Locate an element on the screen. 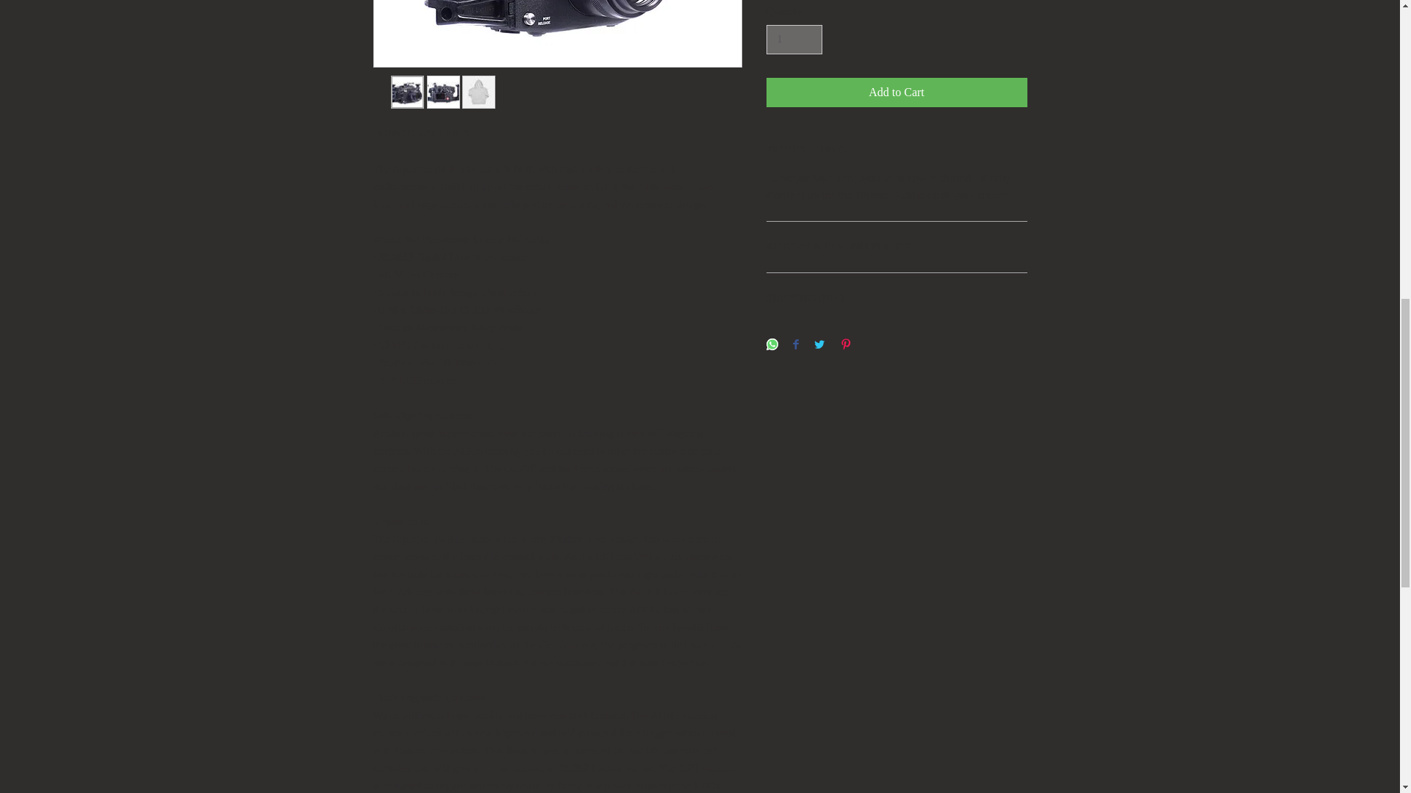 This screenshot has width=1411, height=793. PRODUCT INFO is located at coordinates (897, 150).